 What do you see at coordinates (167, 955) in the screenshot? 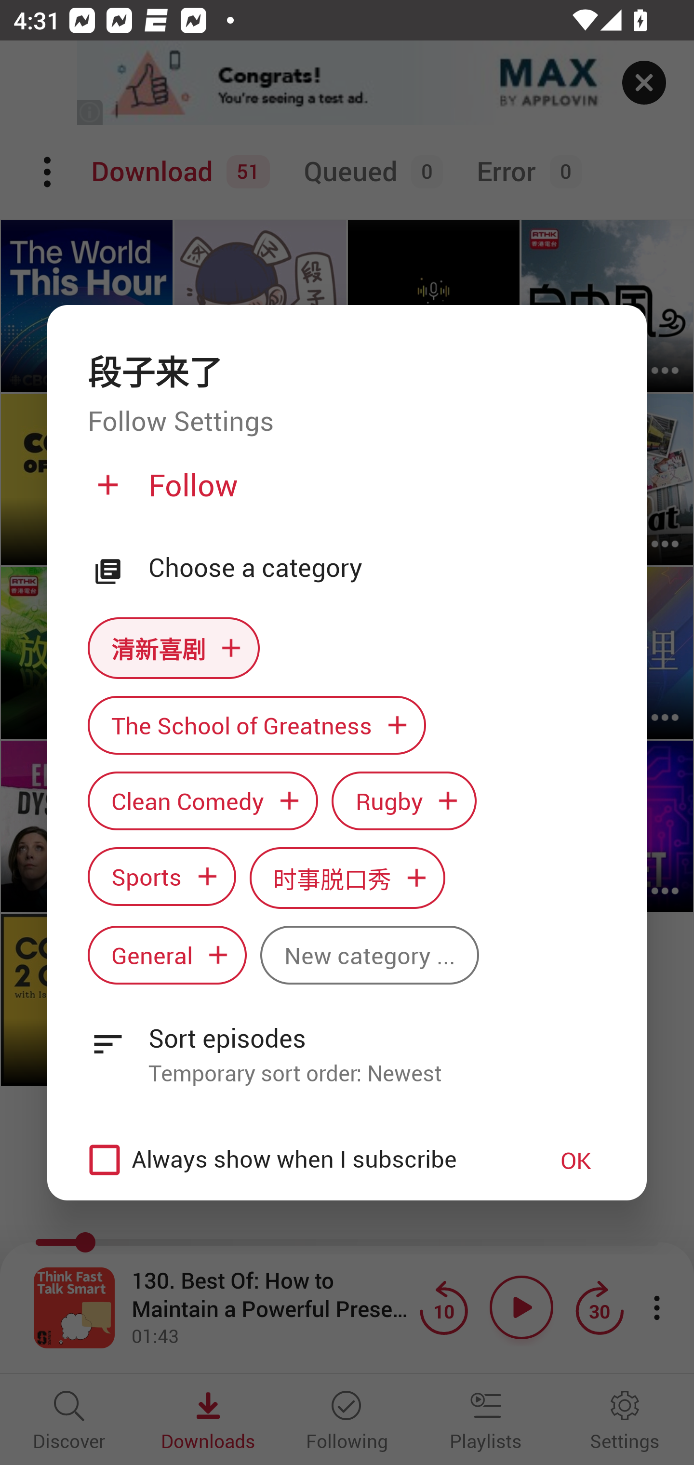
I see `General` at bounding box center [167, 955].